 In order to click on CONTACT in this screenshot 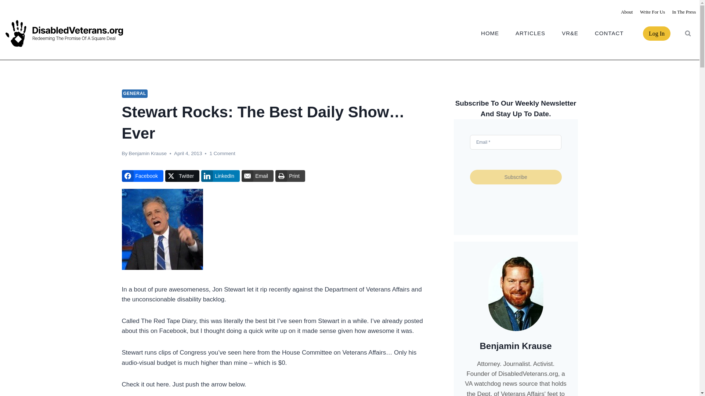, I will do `click(609, 33)`.